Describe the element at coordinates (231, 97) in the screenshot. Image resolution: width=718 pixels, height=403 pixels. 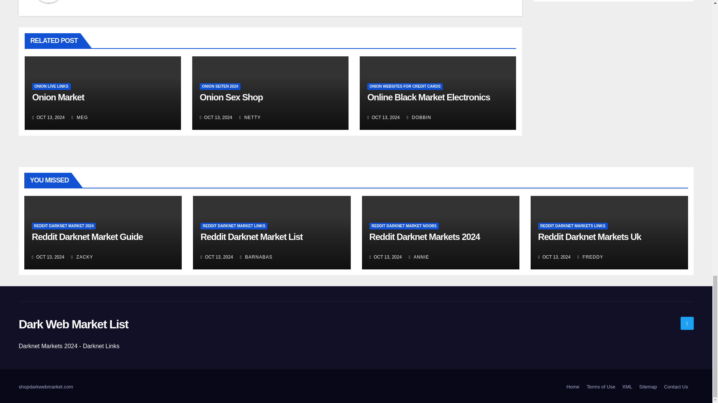
I see `Permalink to: Onion Seiten` at that location.